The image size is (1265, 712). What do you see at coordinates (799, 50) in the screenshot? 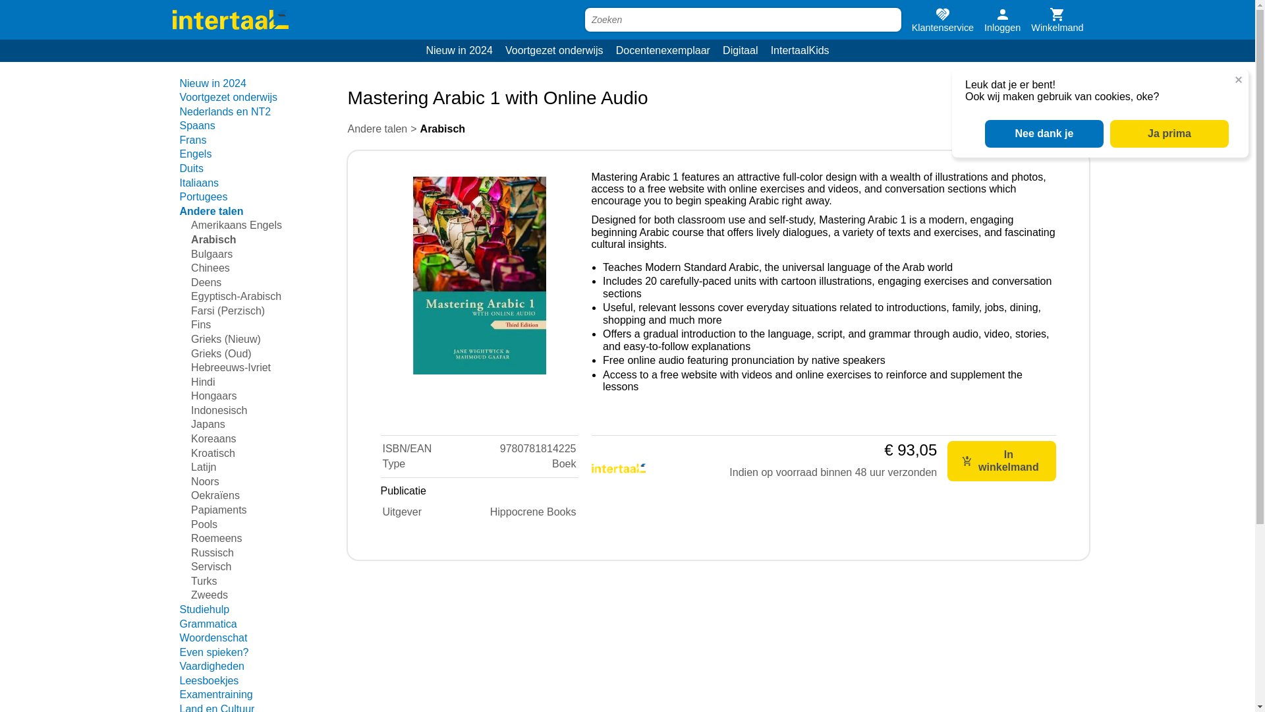
I see `IntertaalKids` at bounding box center [799, 50].